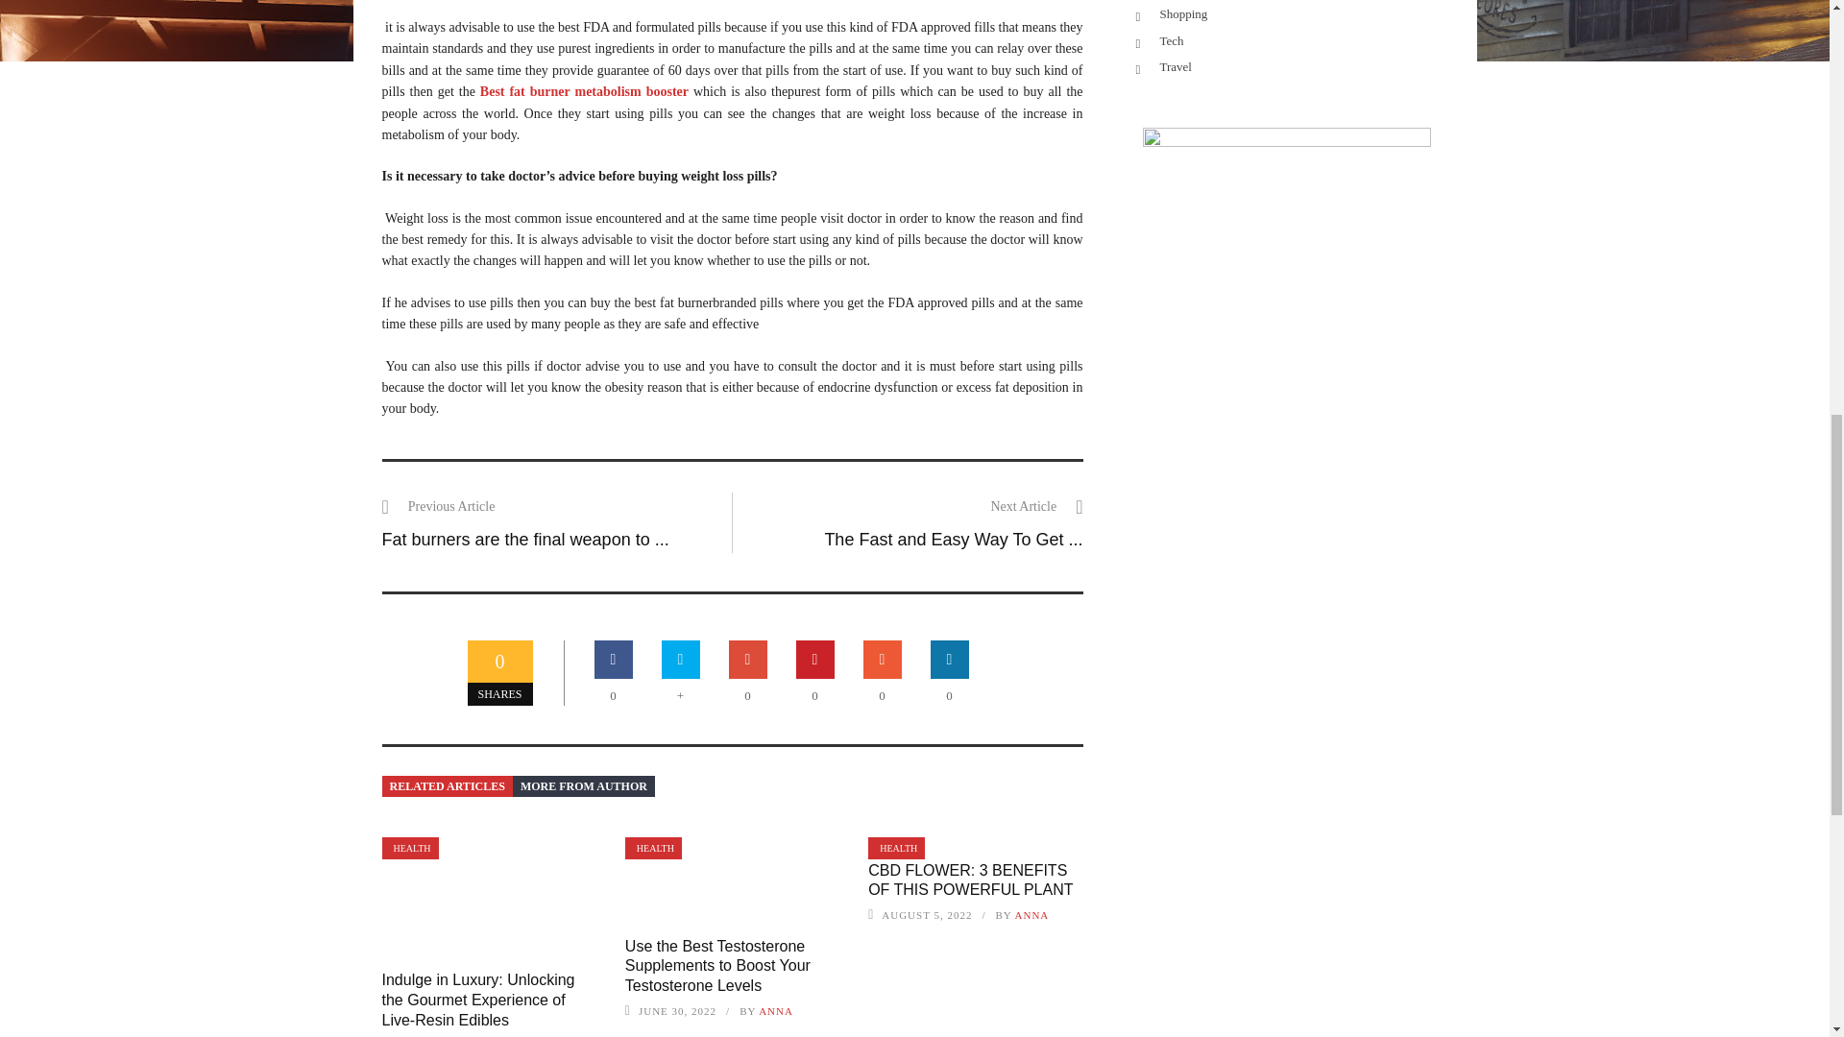 The image size is (1844, 1037). I want to click on MORE FROM AUTHOR, so click(583, 785).